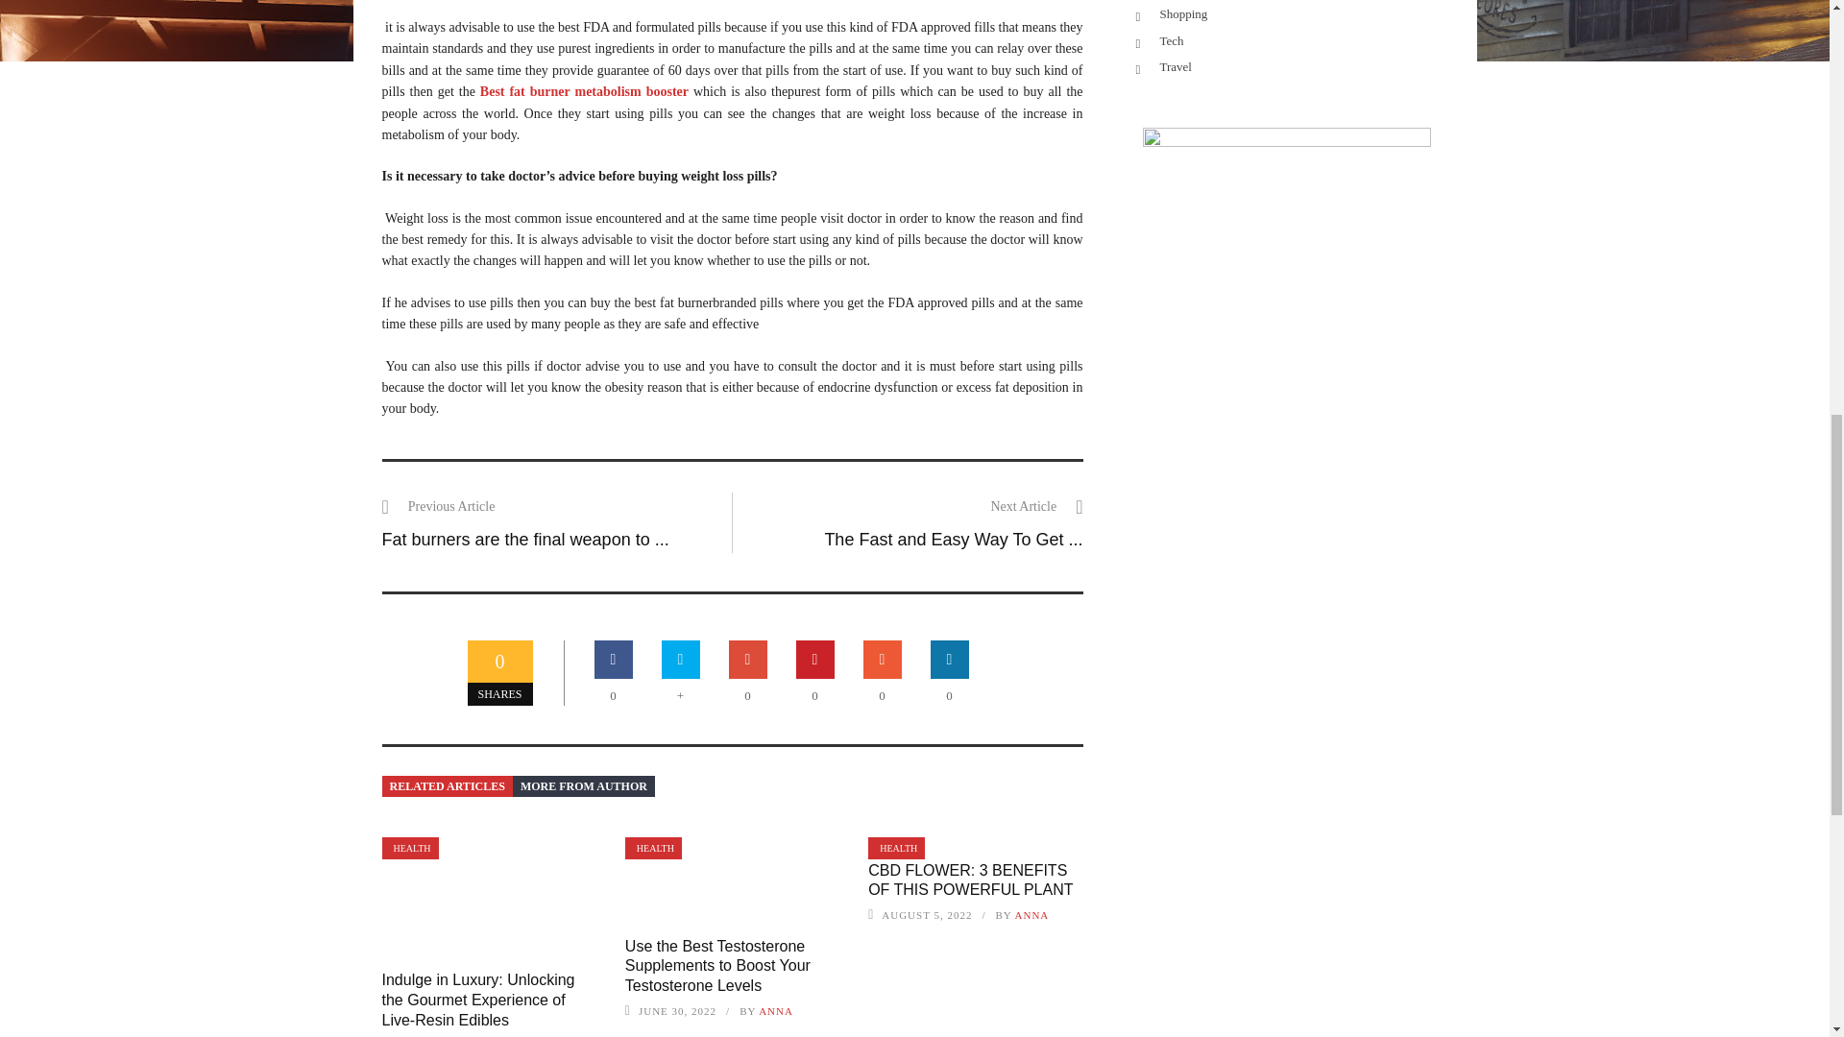 The image size is (1844, 1037). I want to click on MORE FROM AUTHOR, so click(583, 785).